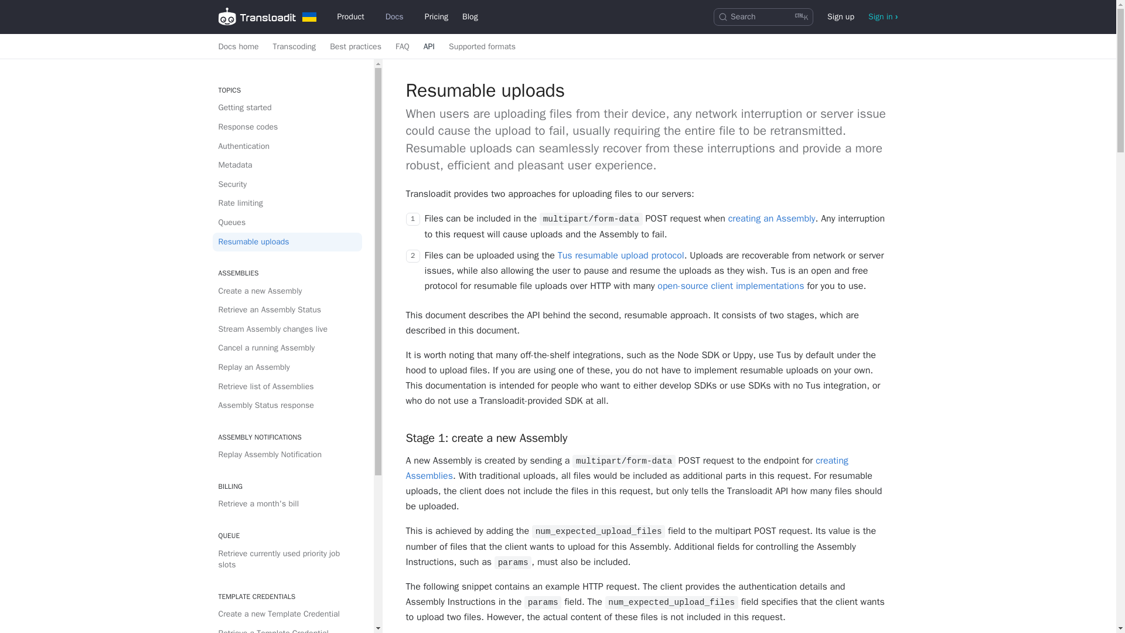 Image resolution: width=1125 pixels, height=633 pixels. I want to click on Transcoding, so click(294, 47).